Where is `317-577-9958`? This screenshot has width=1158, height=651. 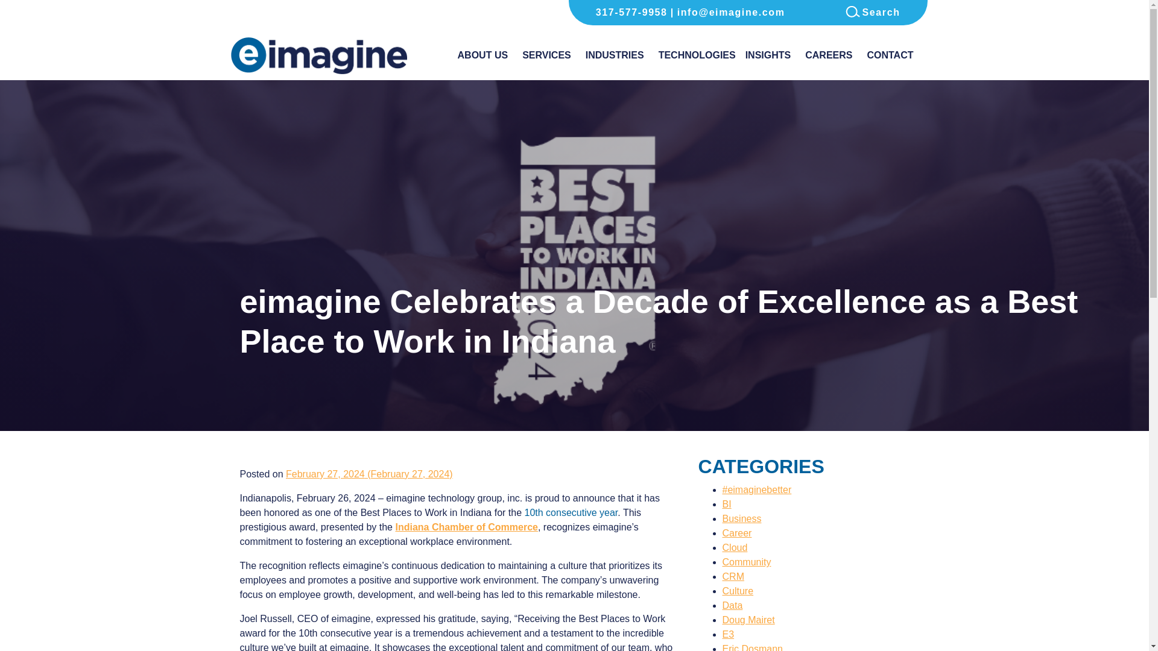
317-577-9958 is located at coordinates (631, 12).